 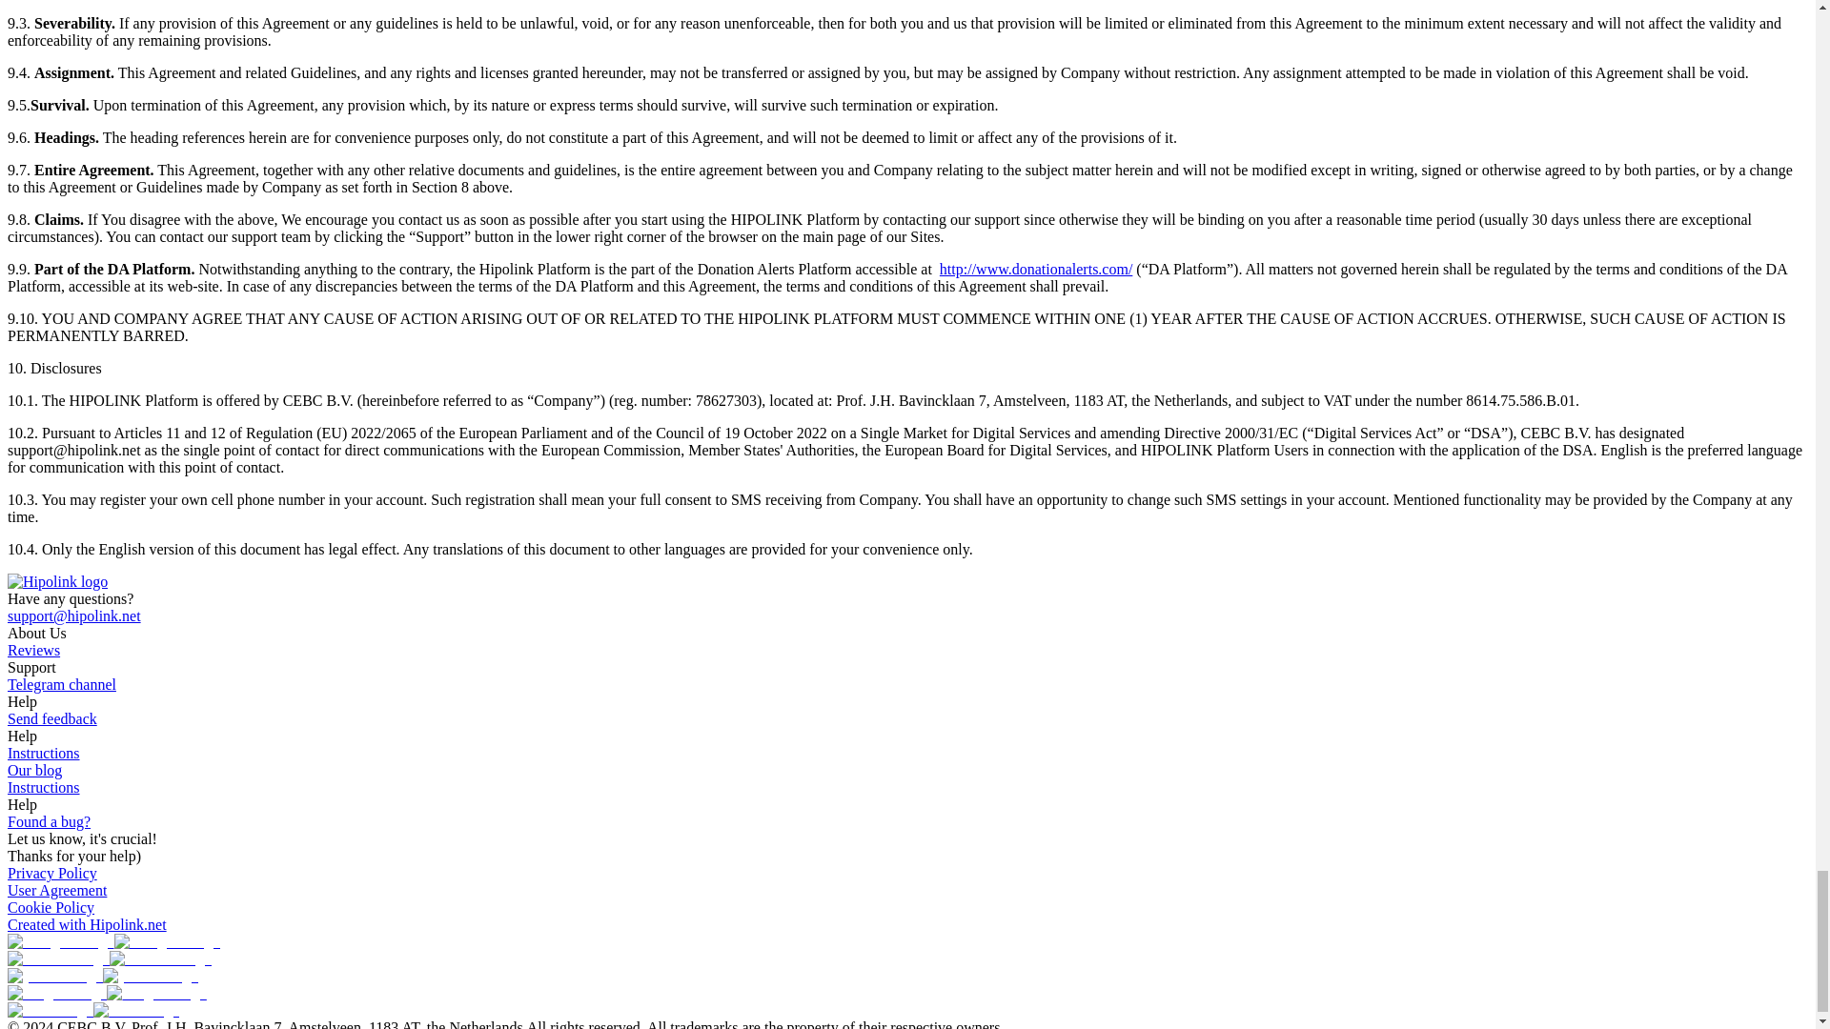 I want to click on Help, so click(x=21, y=701).